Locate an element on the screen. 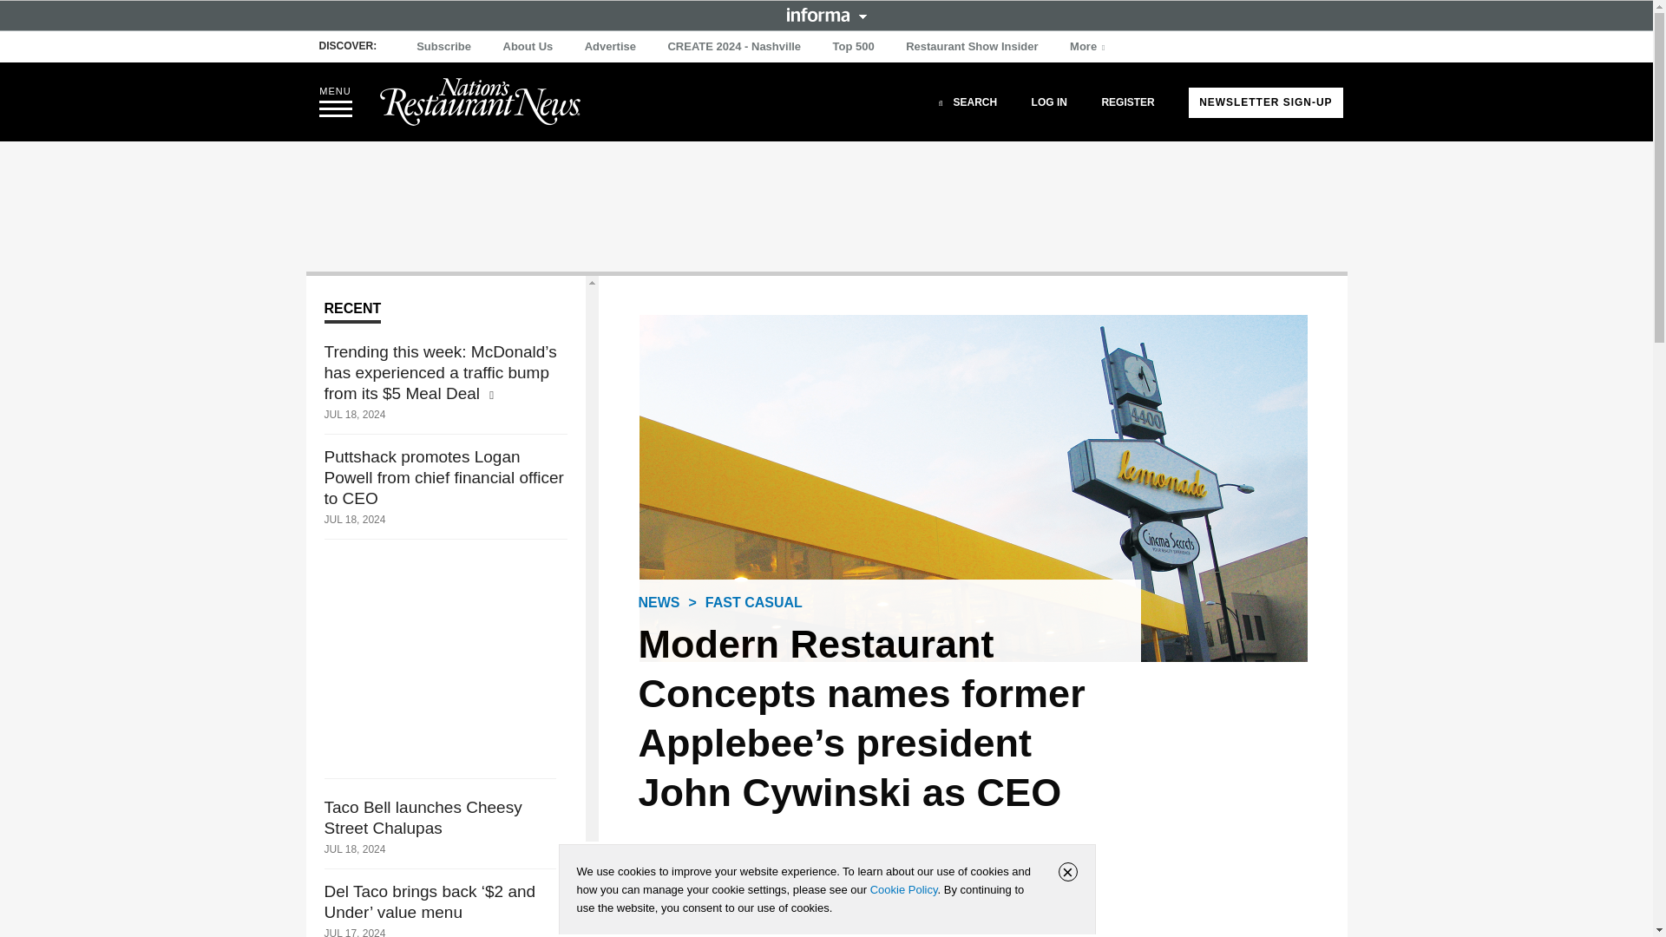 This screenshot has width=1666, height=937. CREATE 2024 - Nashville is located at coordinates (734, 47).